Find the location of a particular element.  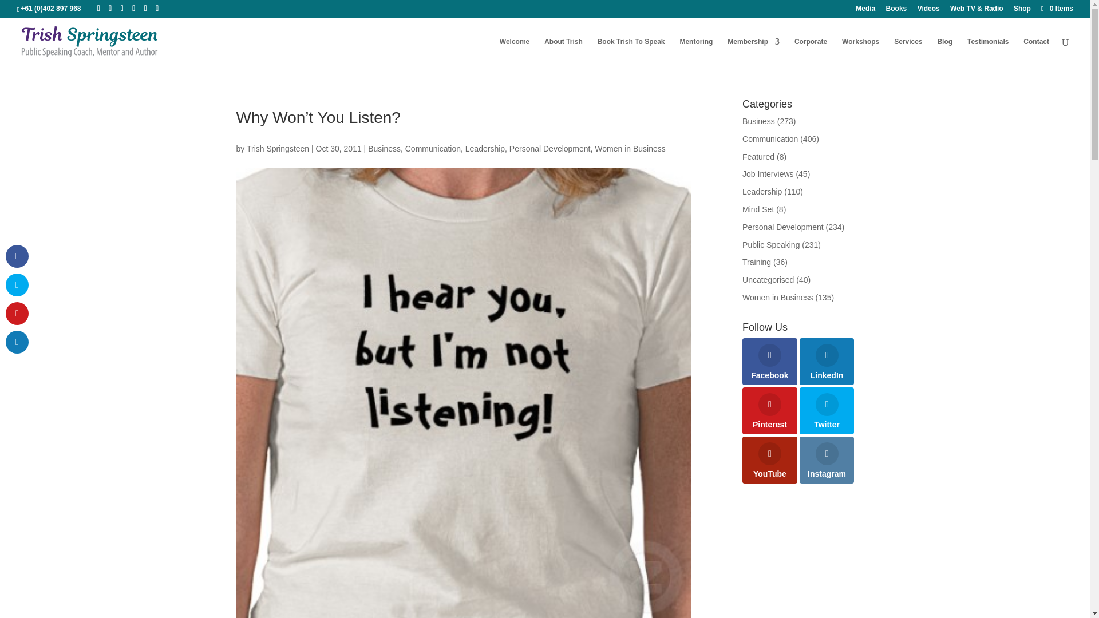

Book Trish To Speak is located at coordinates (631, 51).